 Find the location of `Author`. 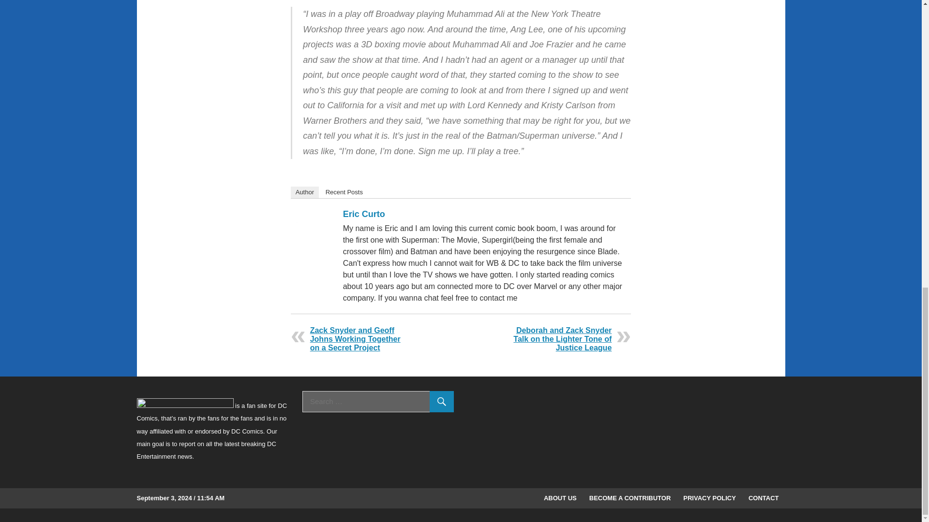

Author is located at coordinates (304, 192).